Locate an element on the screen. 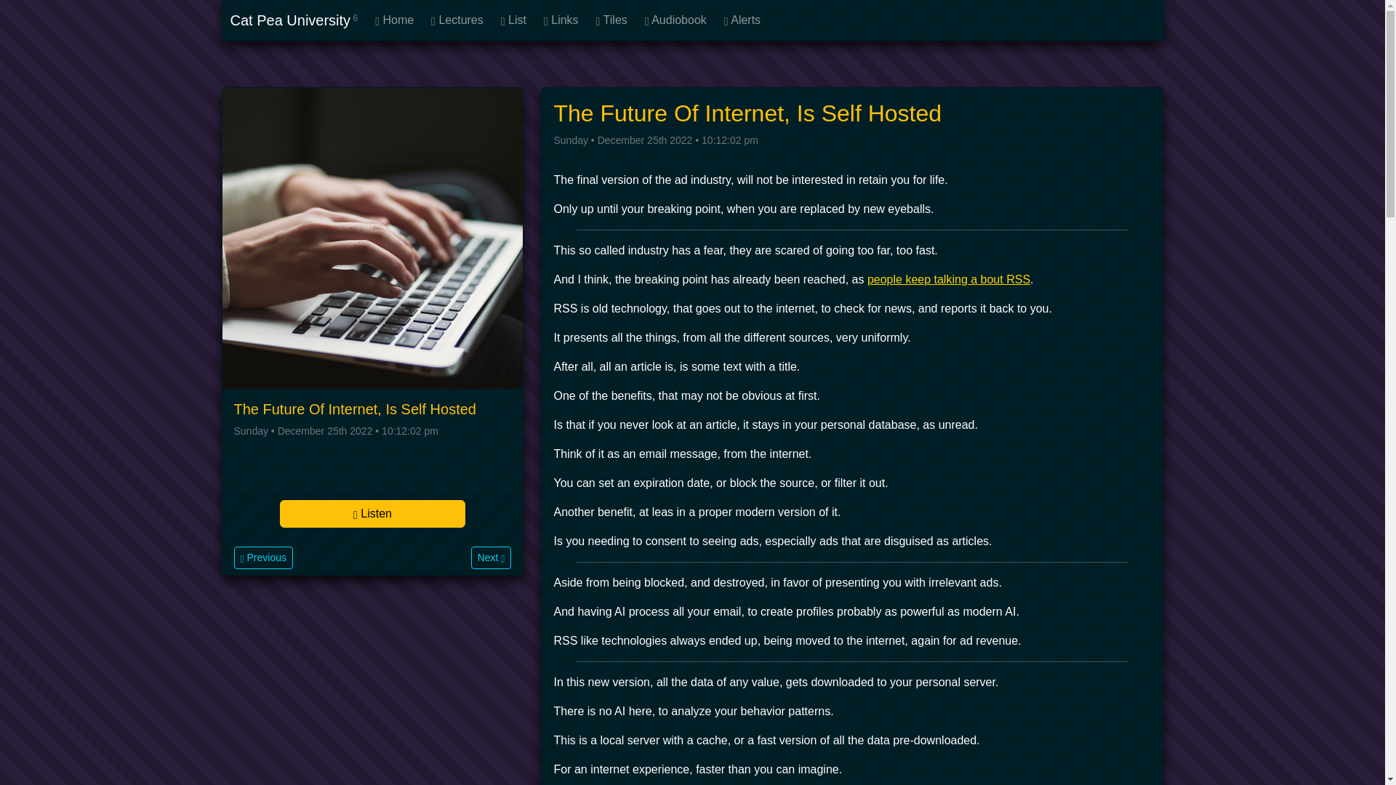 The image size is (1396, 785). Links is located at coordinates (561, 20).